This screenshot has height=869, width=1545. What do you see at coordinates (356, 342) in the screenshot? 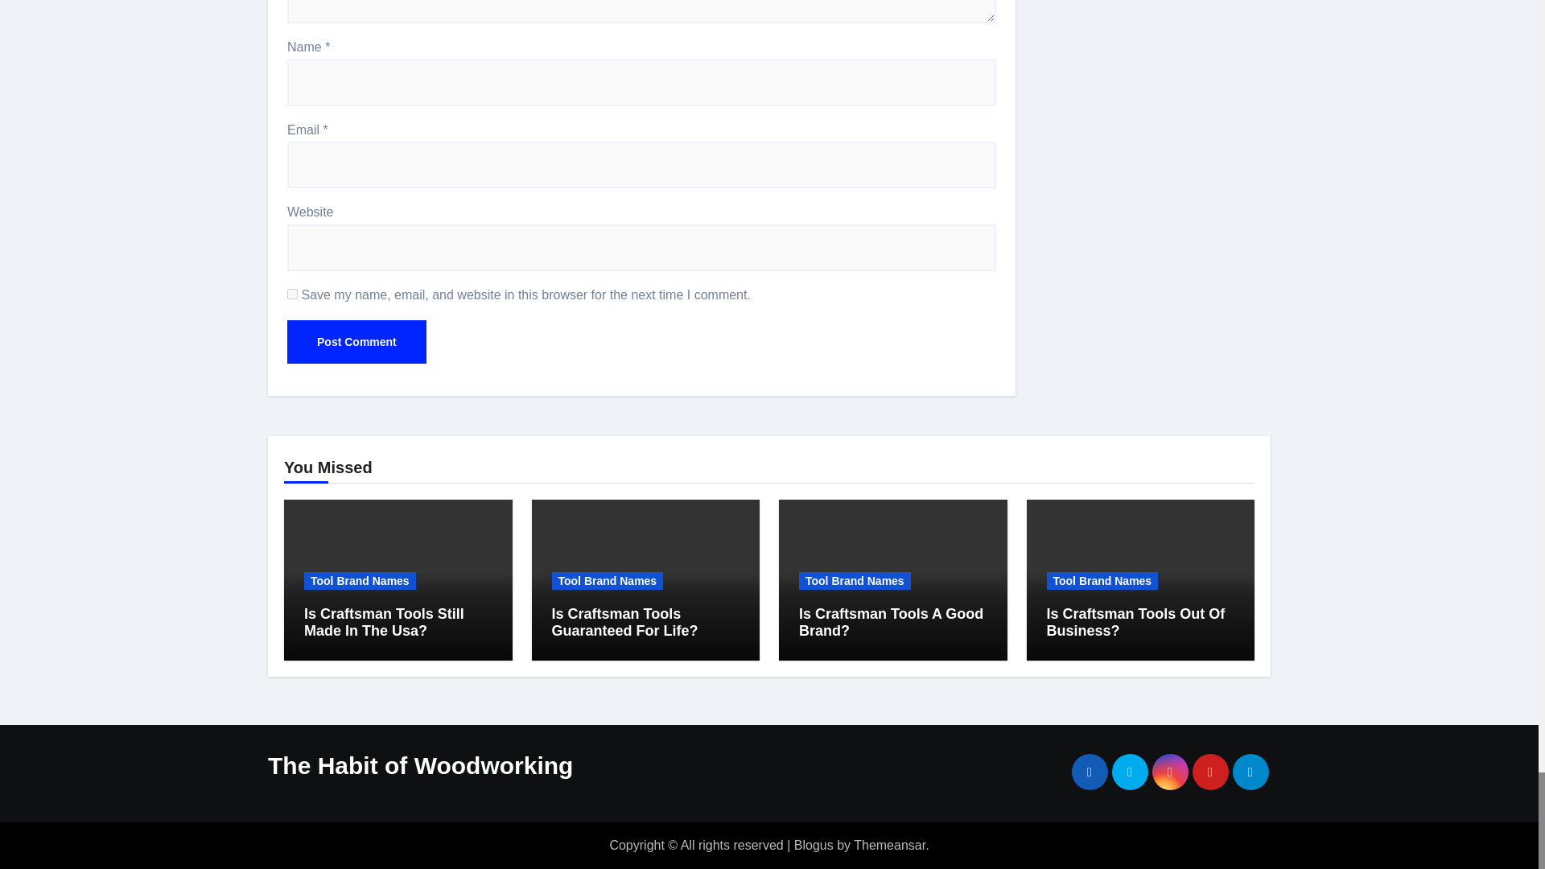
I see `Post Comment` at bounding box center [356, 342].